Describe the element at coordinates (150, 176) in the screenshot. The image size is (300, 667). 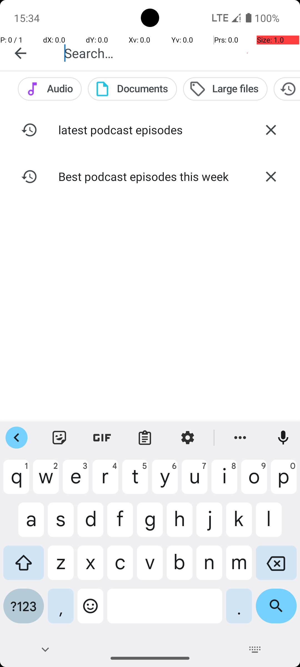
I see `Best podcast episodes this week` at that location.